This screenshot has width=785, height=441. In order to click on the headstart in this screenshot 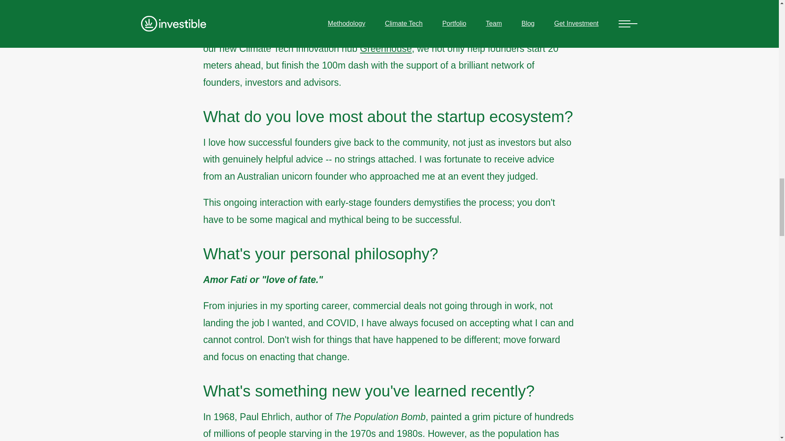, I will do `click(378, 1)`.